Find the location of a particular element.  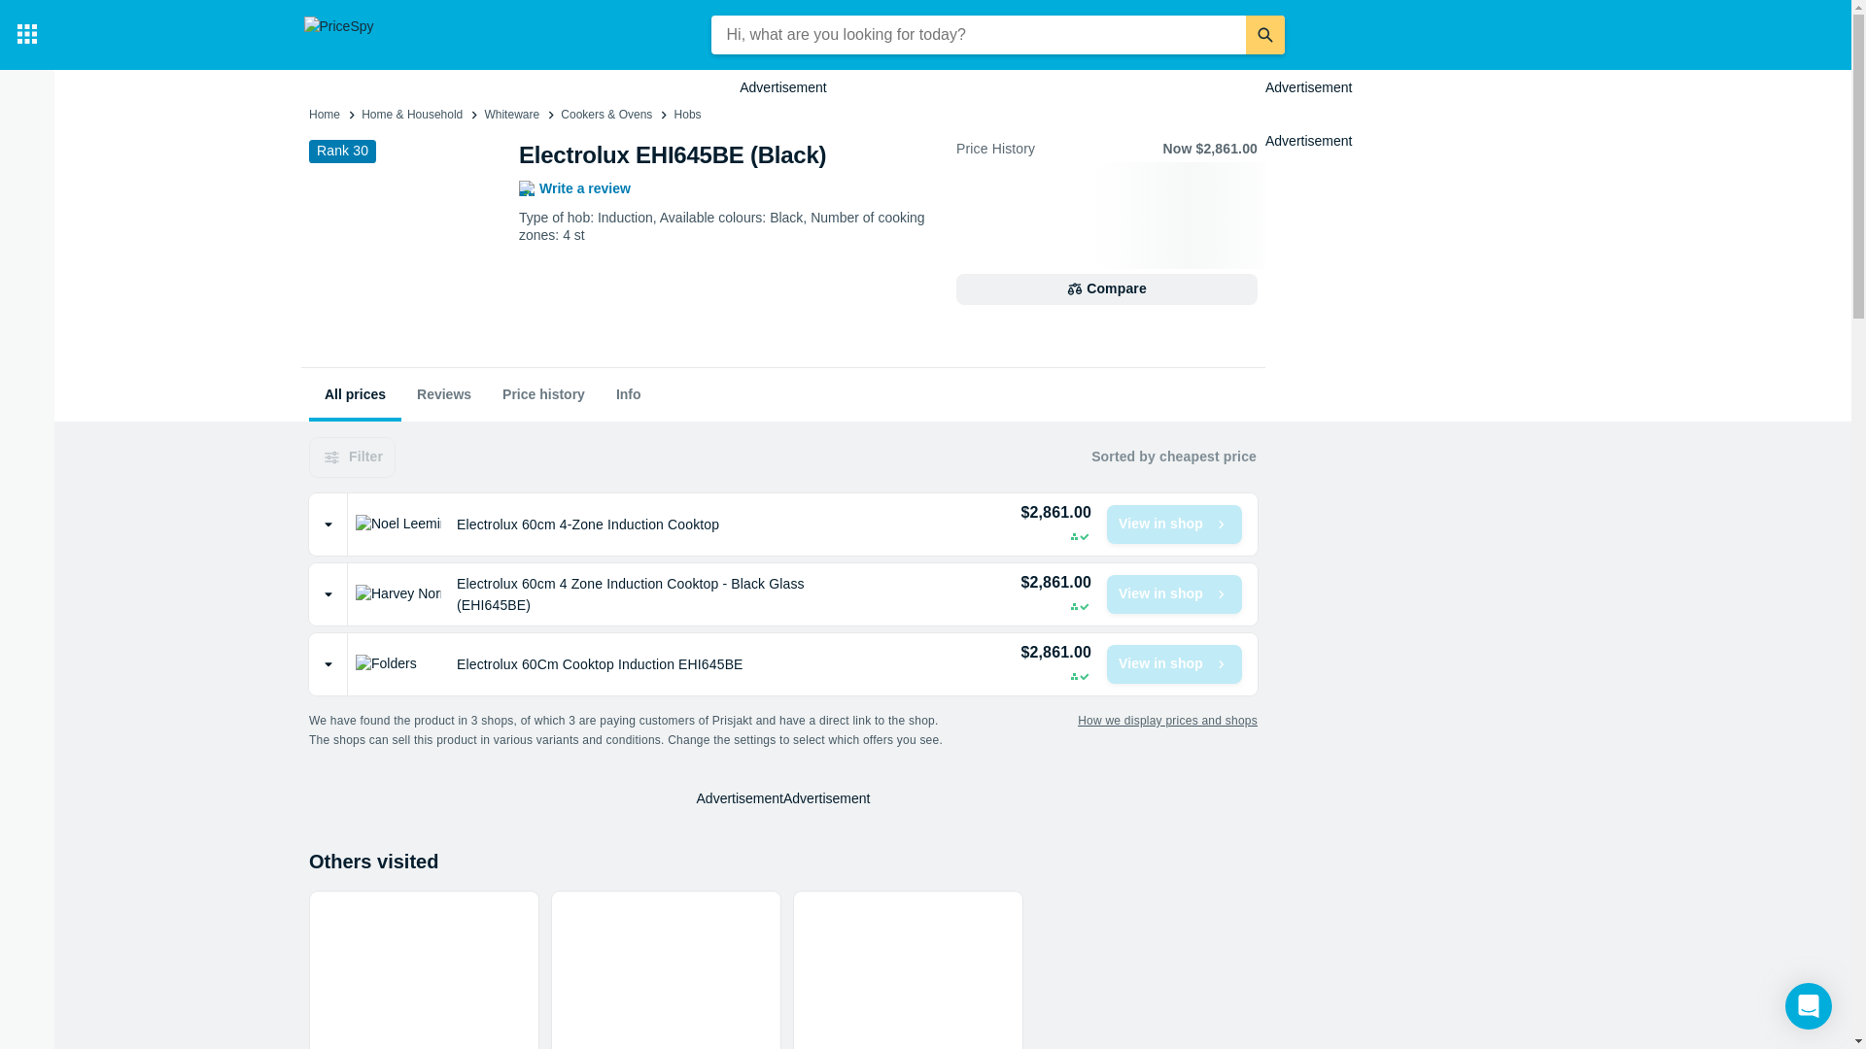

Rank 30 is located at coordinates (342, 150).